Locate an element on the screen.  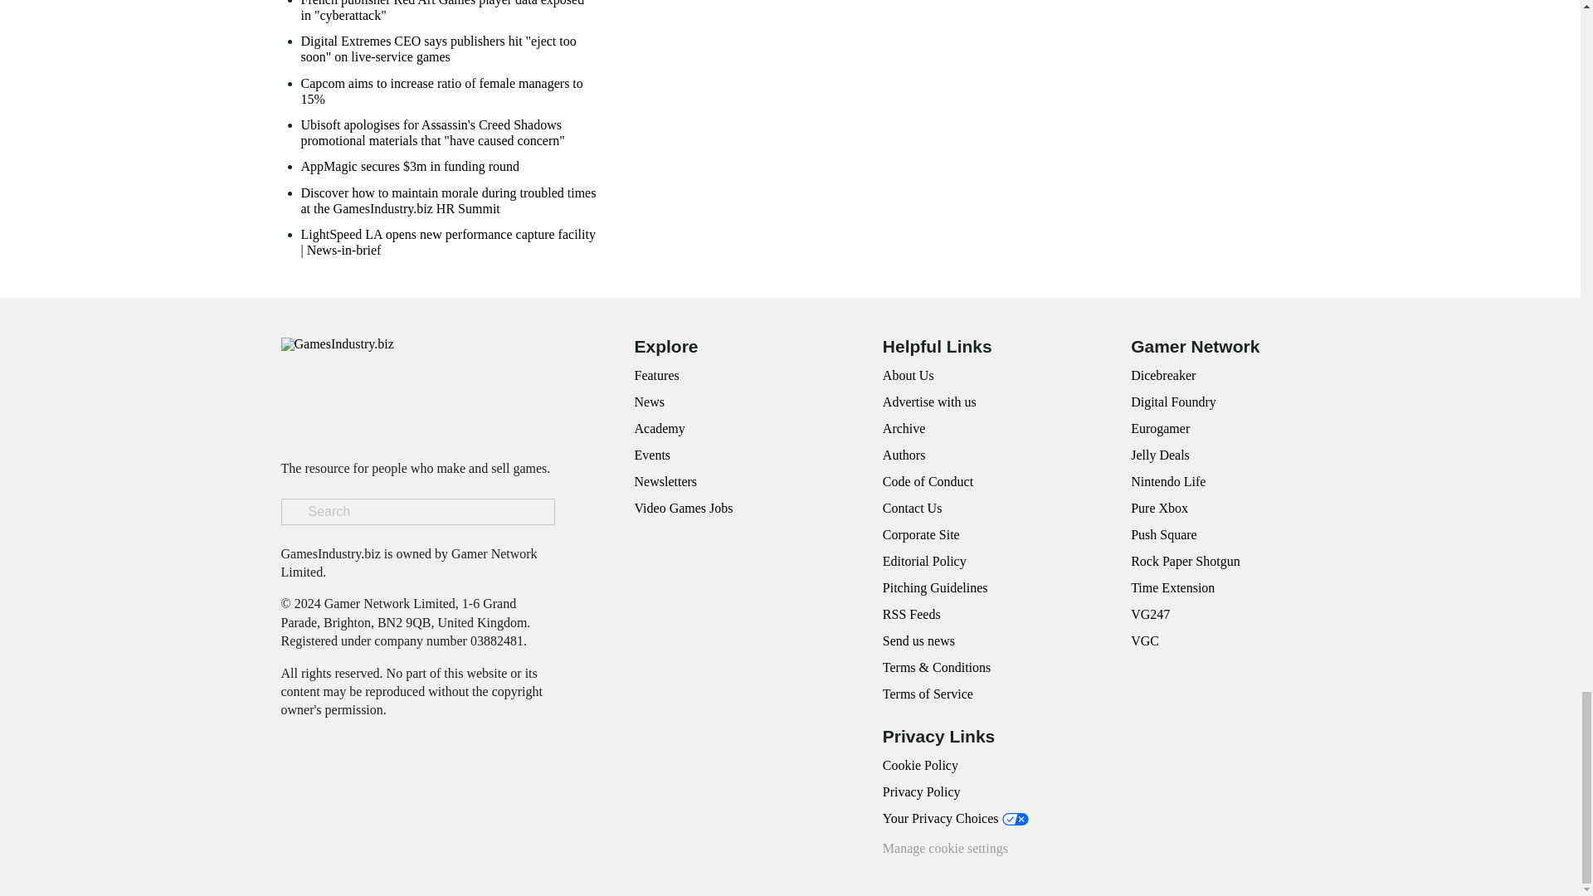
Advertise with us is located at coordinates (929, 402).